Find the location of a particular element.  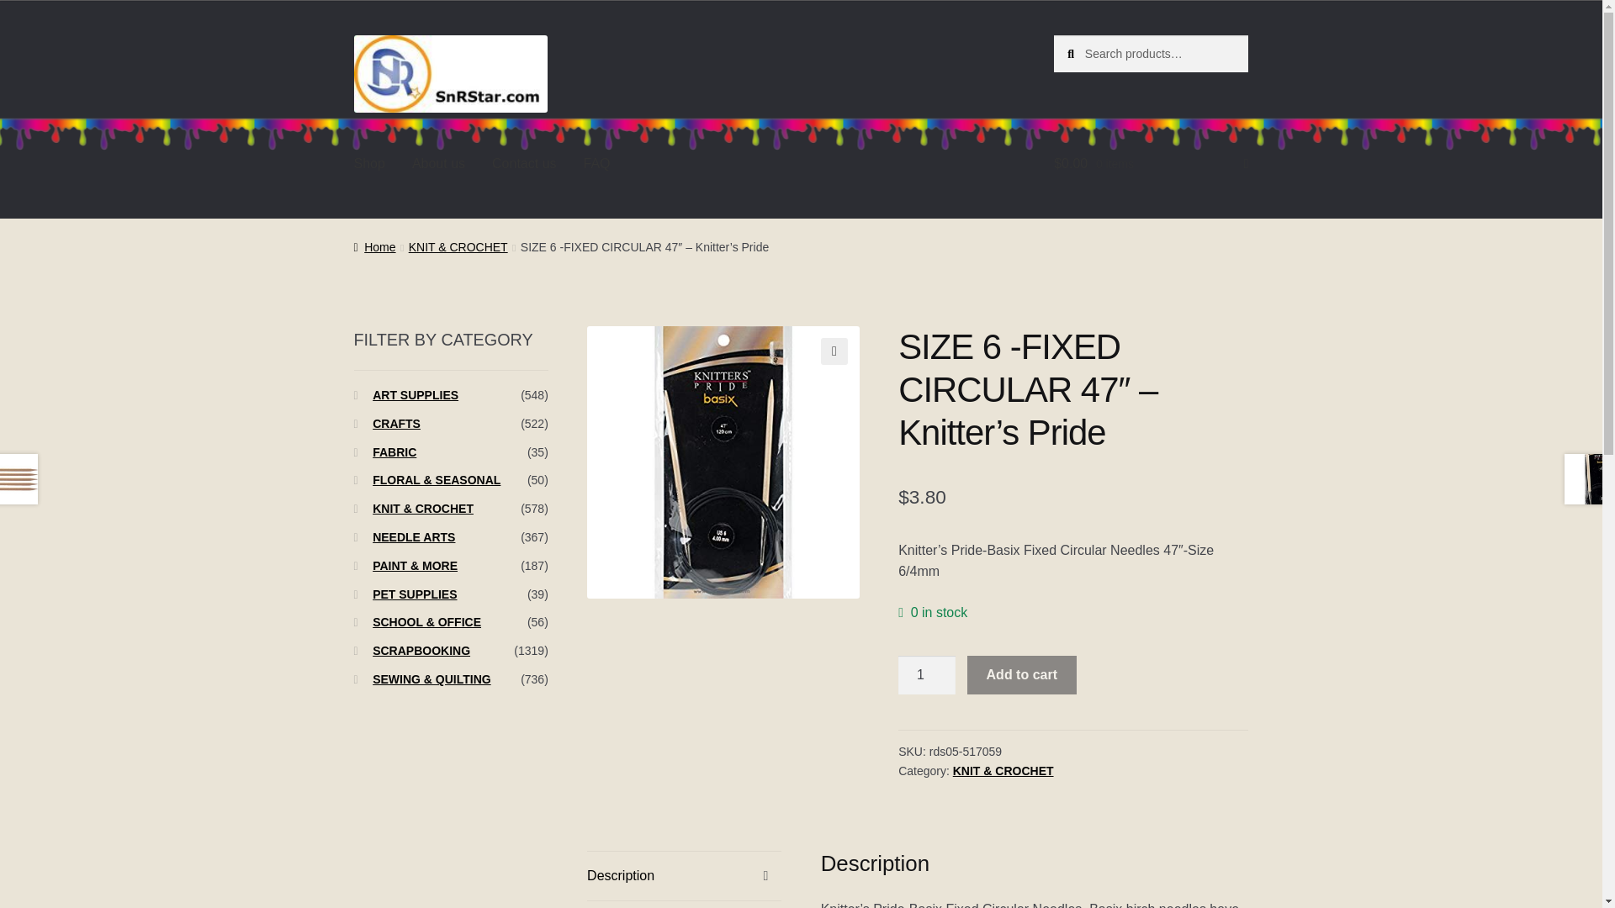

FAQ is located at coordinates (596, 165).